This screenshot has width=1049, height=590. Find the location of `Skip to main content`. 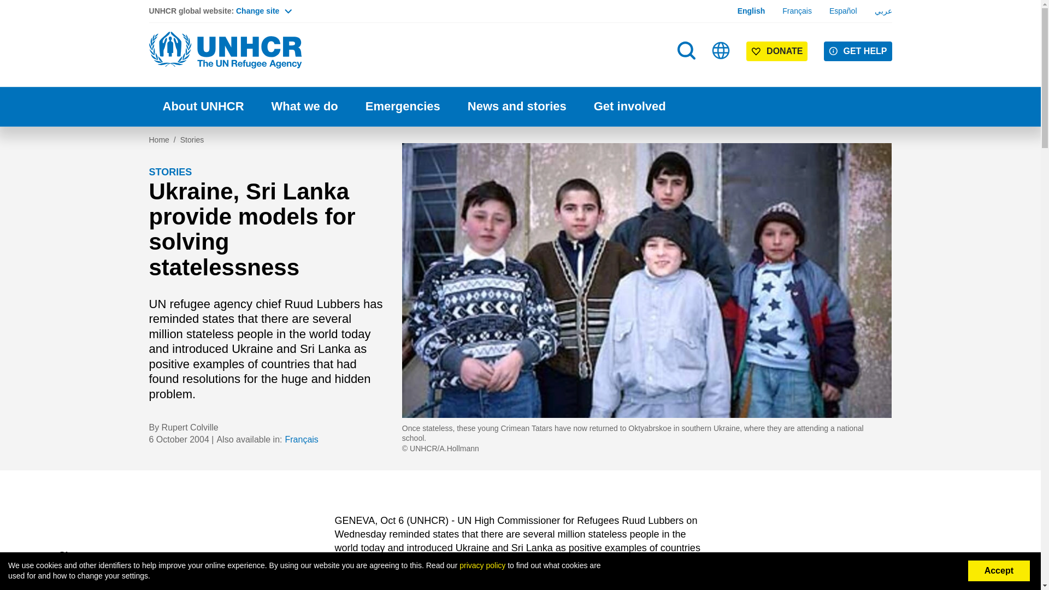

Skip to main content is located at coordinates (520, 1).